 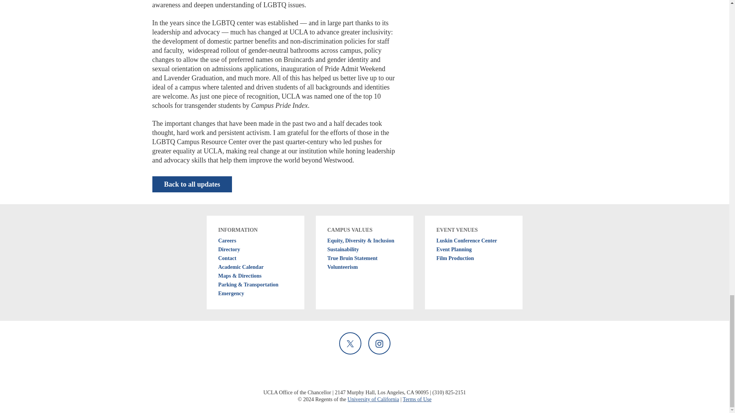 What do you see at coordinates (255, 249) in the screenshot?
I see `Directory` at bounding box center [255, 249].